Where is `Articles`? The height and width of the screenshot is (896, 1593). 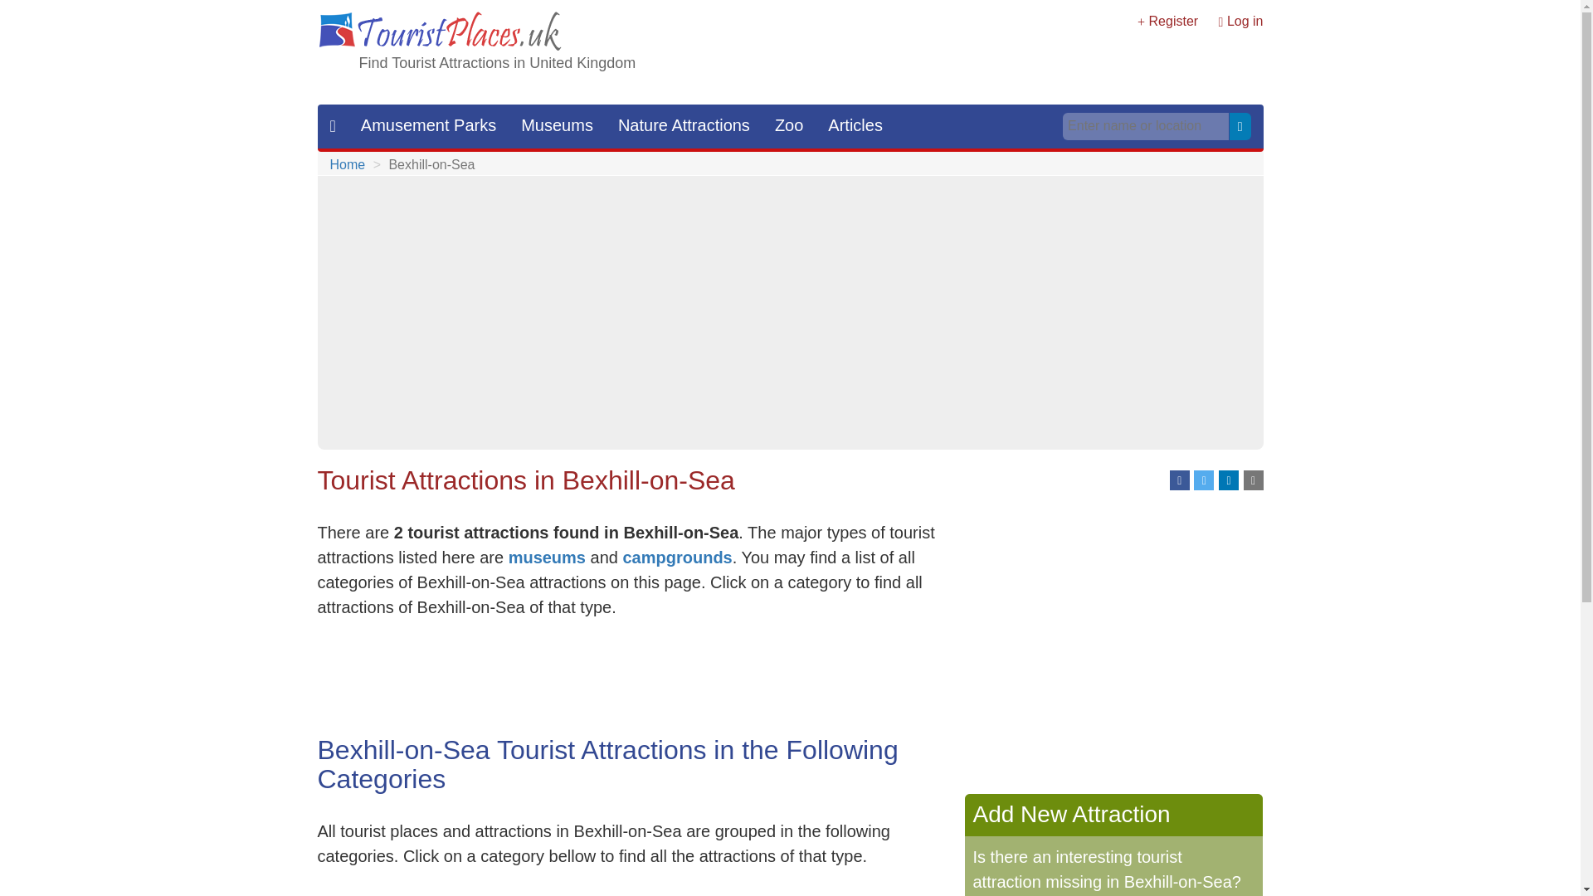 Articles is located at coordinates (855, 125).